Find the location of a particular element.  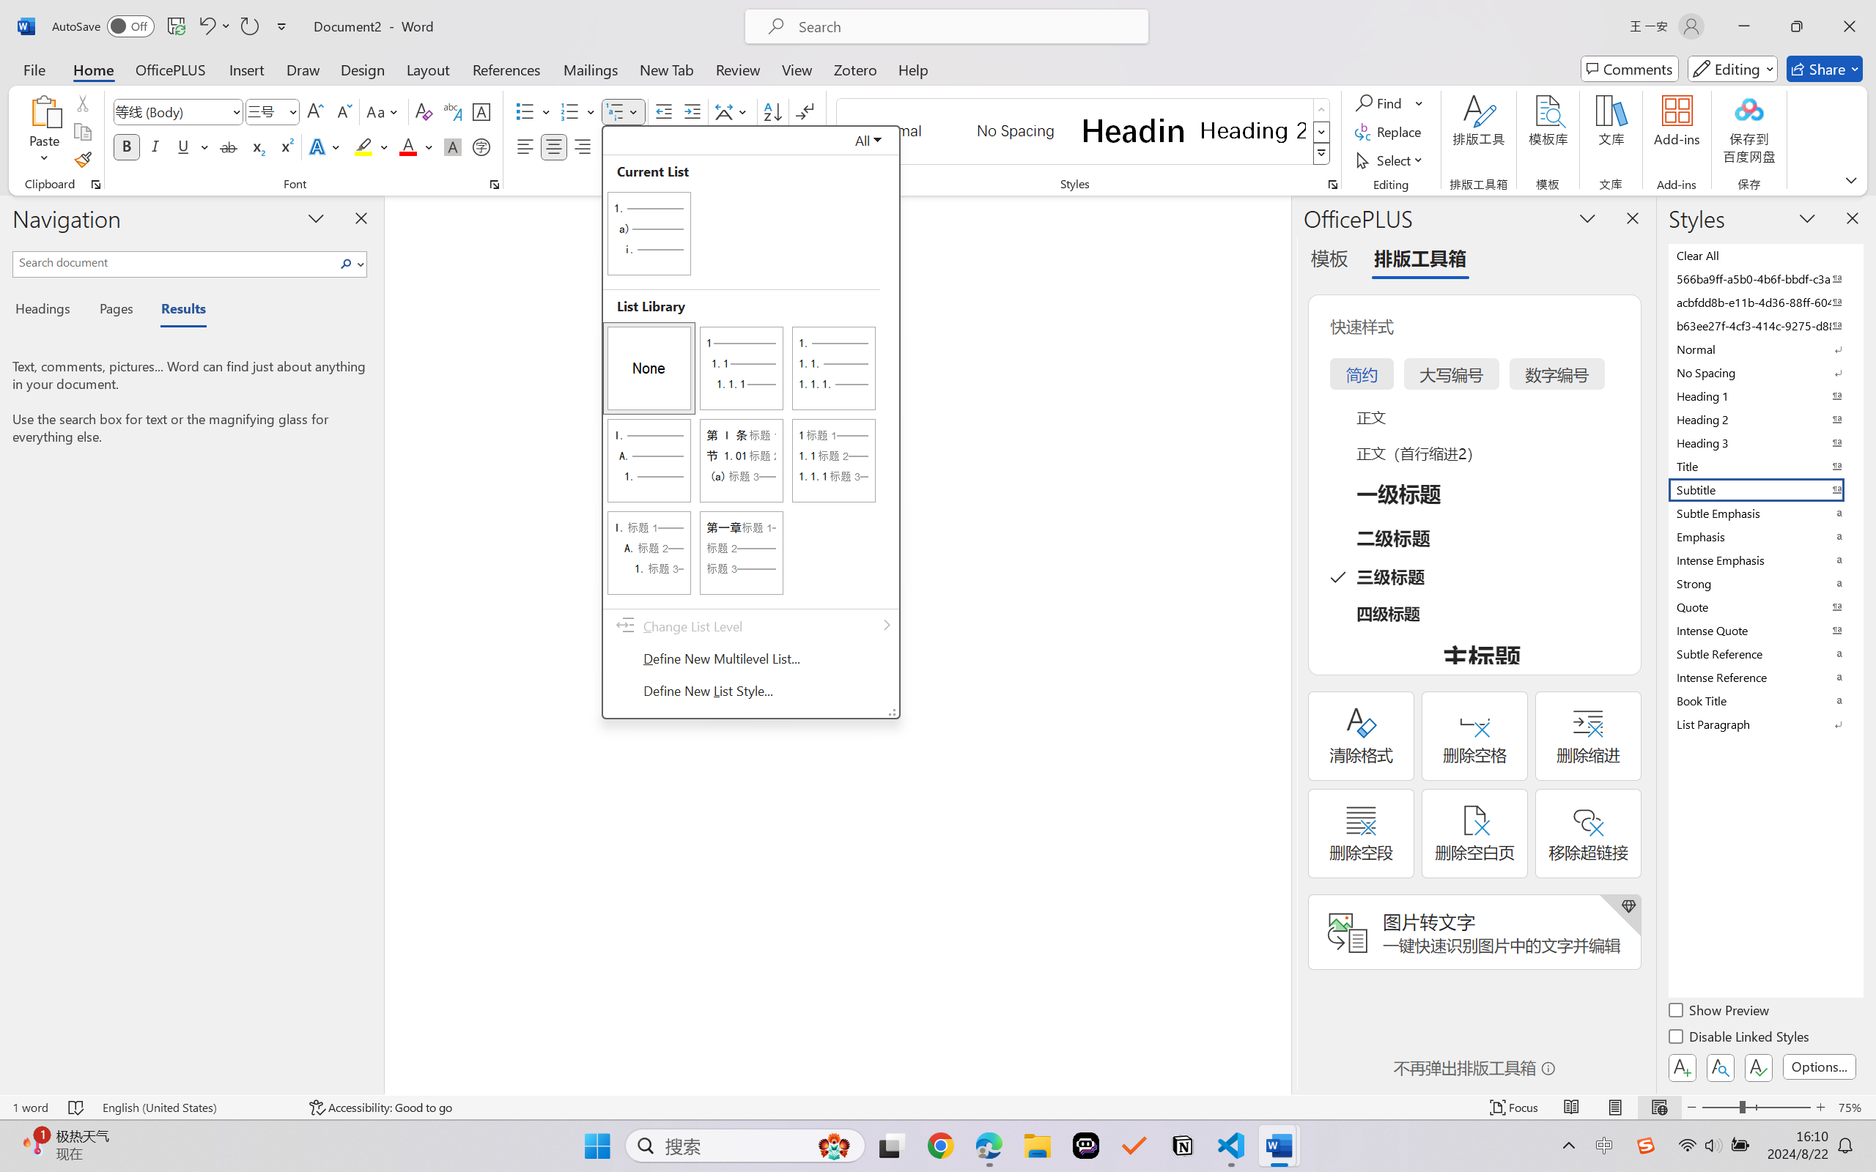

Print Layout is located at coordinates (1616, 1108).